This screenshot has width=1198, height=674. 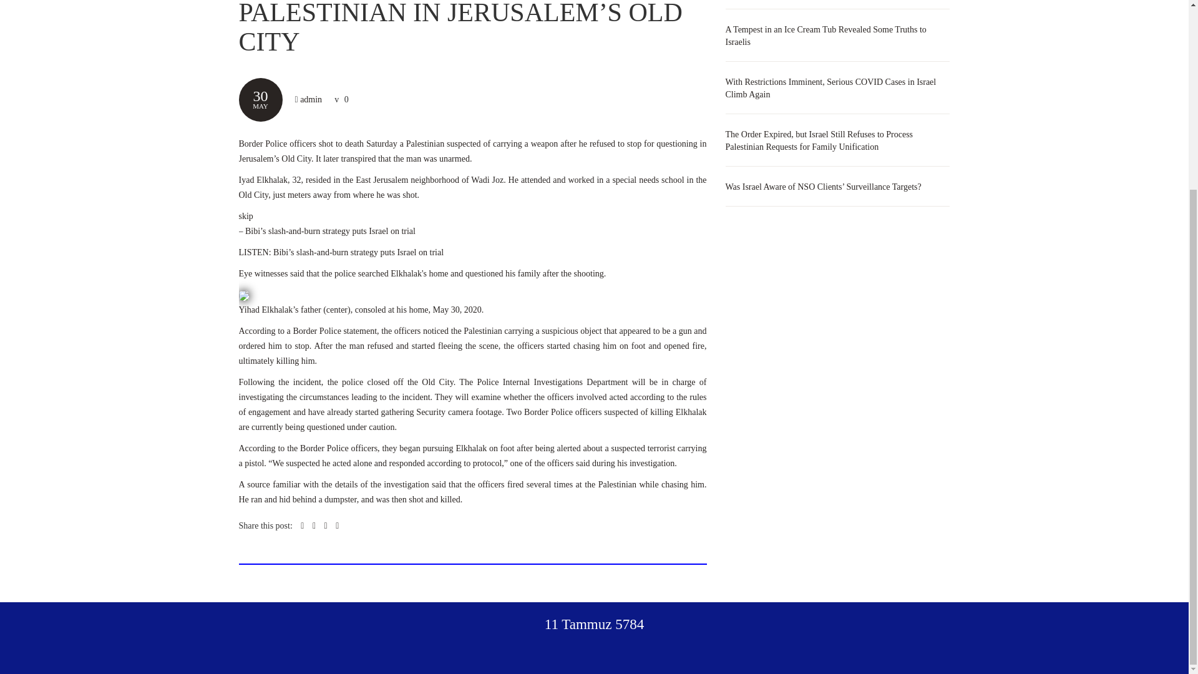 What do you see at coordinates (311, 100) in the screenshot?
I see `admin` at bounding box center [311, 100].